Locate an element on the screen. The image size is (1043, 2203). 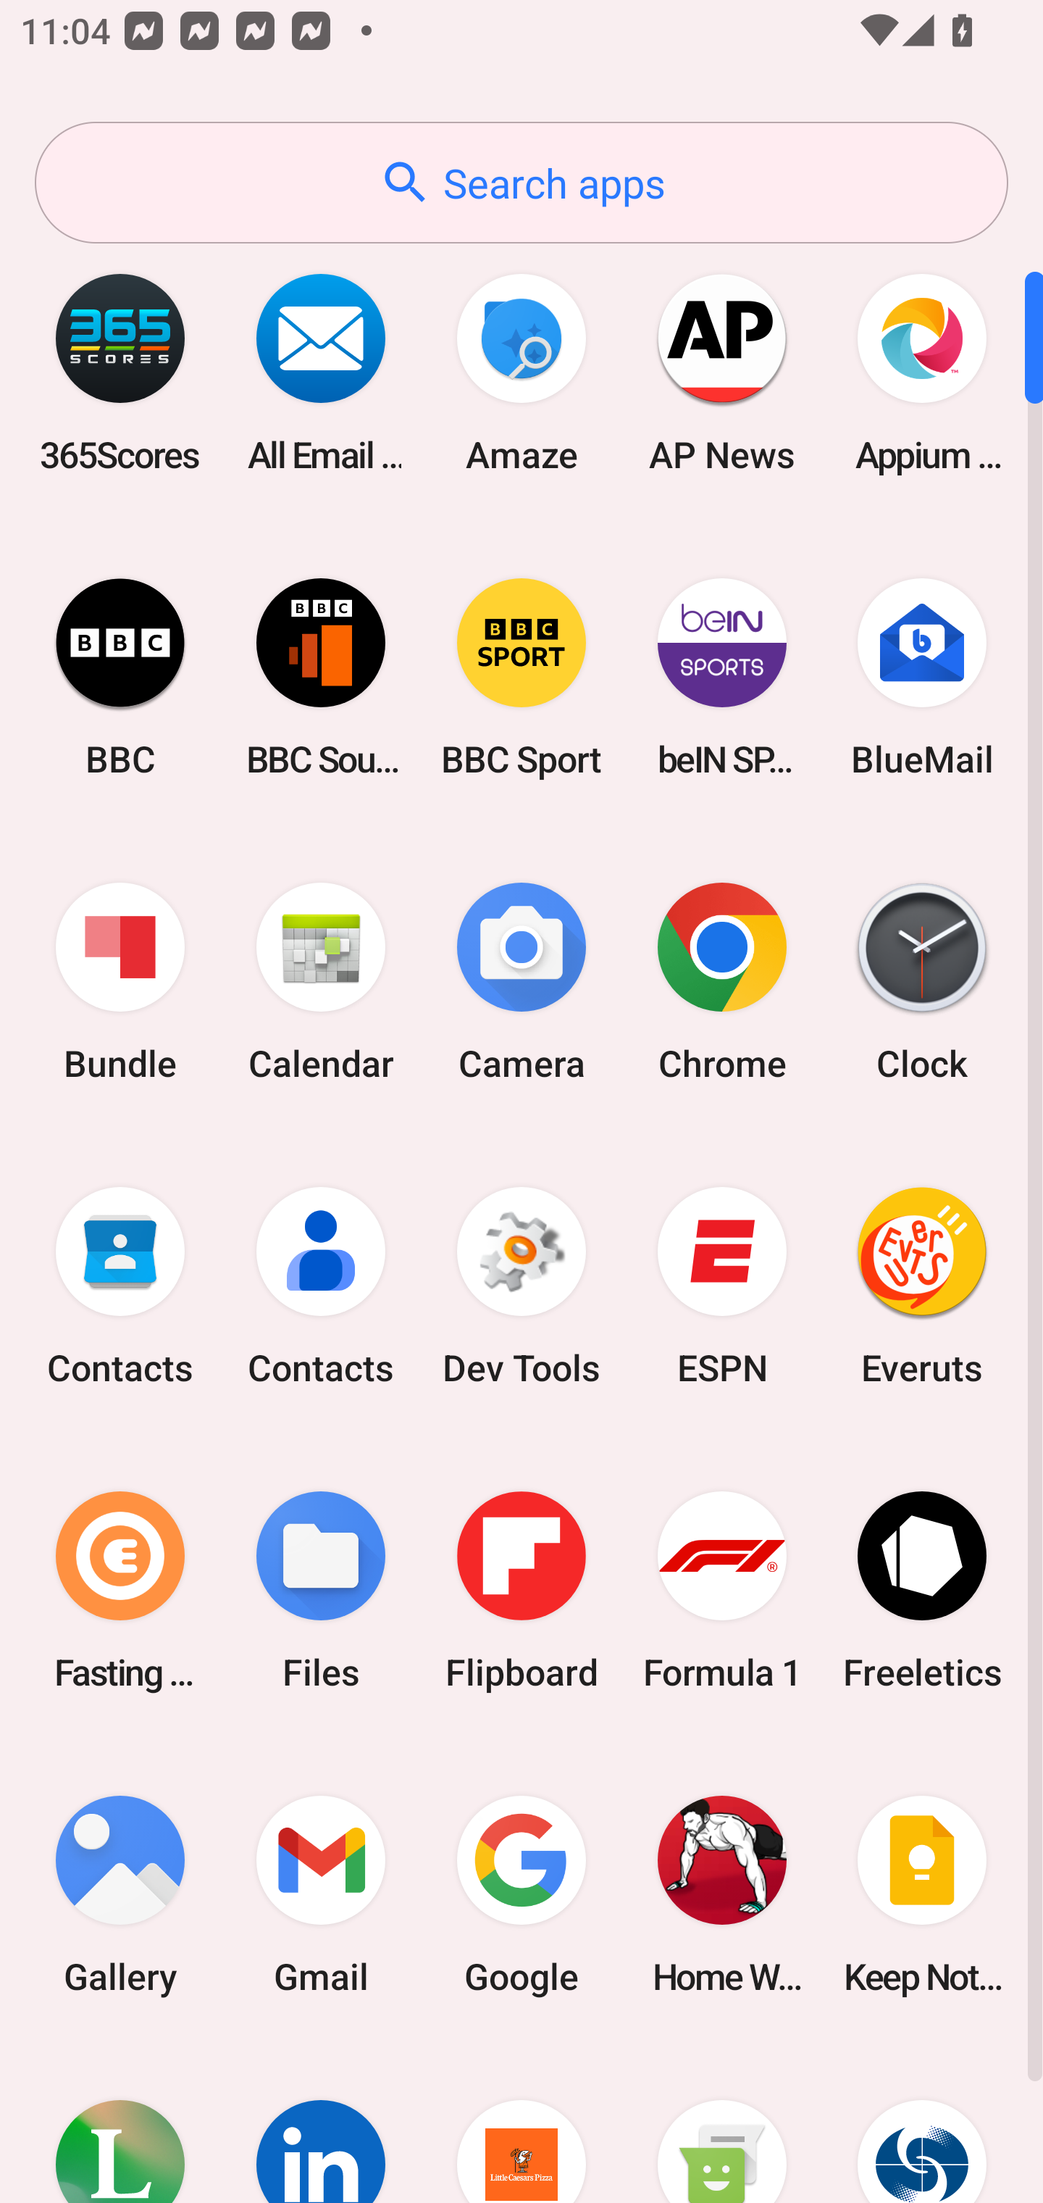
BlueMail is located at coordinates (922, 677).